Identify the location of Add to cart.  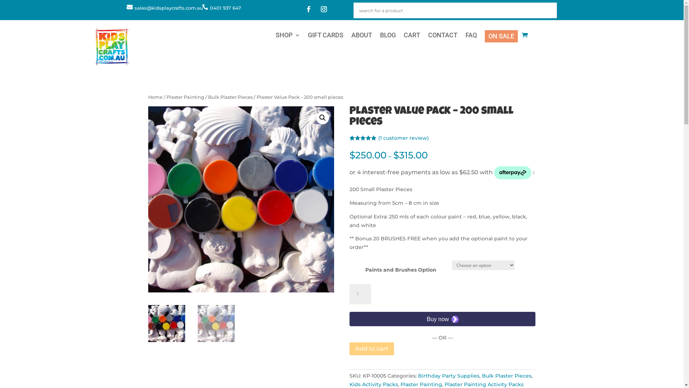
(372, 349).